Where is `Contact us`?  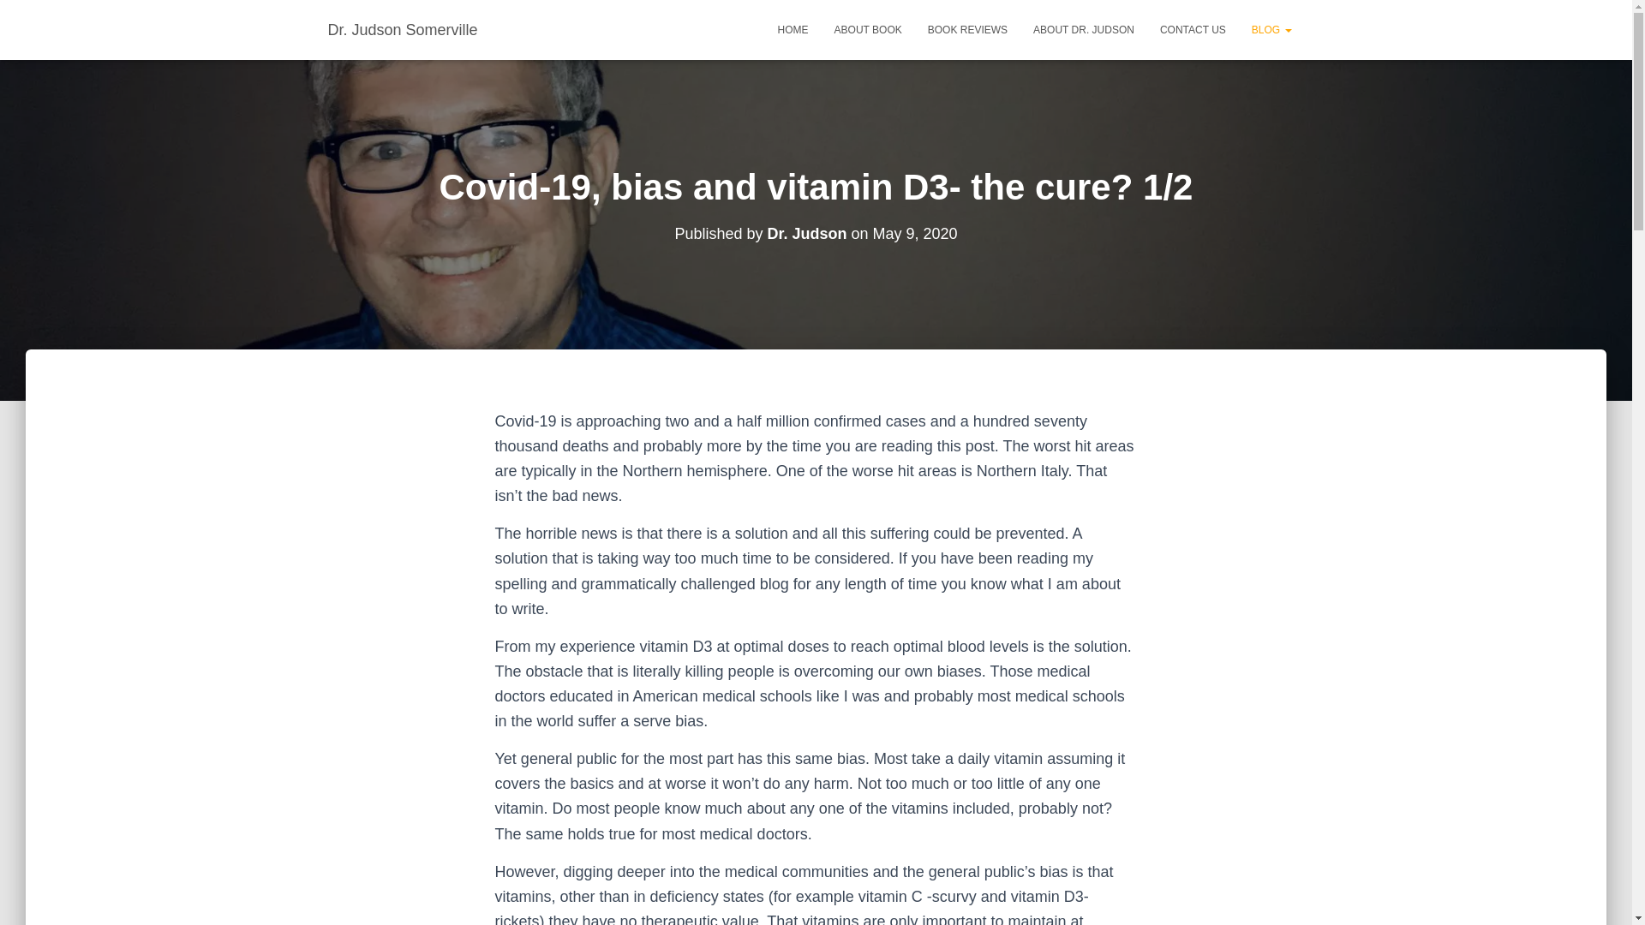
Contact us is located at coordinates (1193, 29).